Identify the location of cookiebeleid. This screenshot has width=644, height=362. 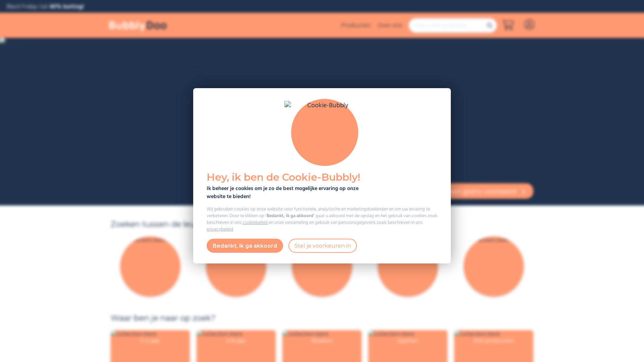
(255, 223).